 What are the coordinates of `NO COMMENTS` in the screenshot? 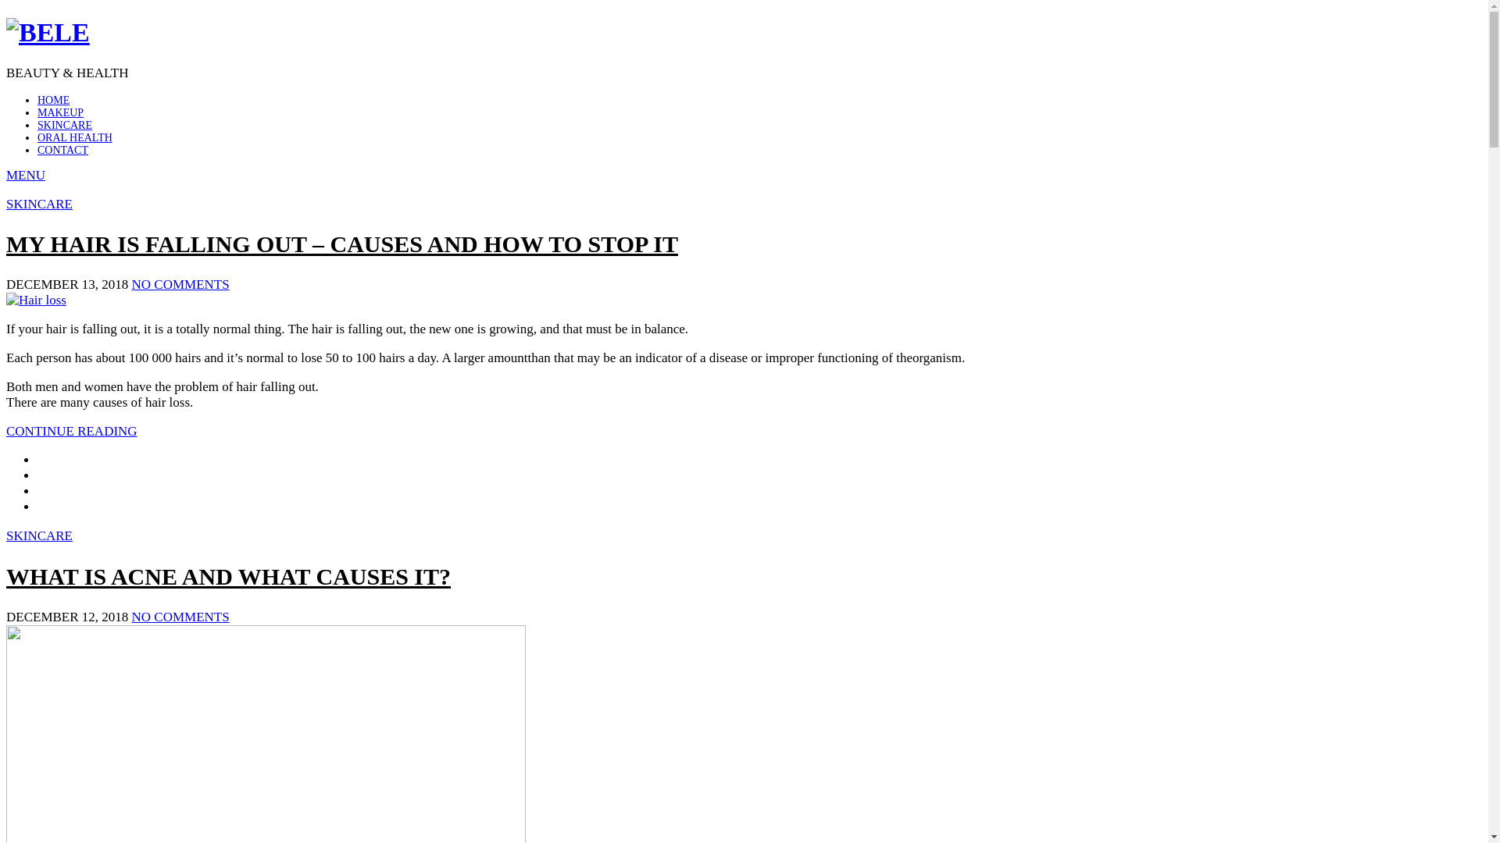 It's located at (181, 617).